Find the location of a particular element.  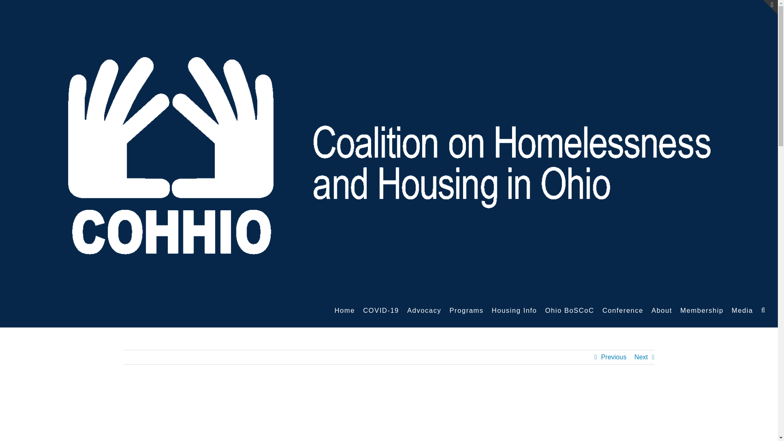

Advocacy is located at coordinates (424, 310).